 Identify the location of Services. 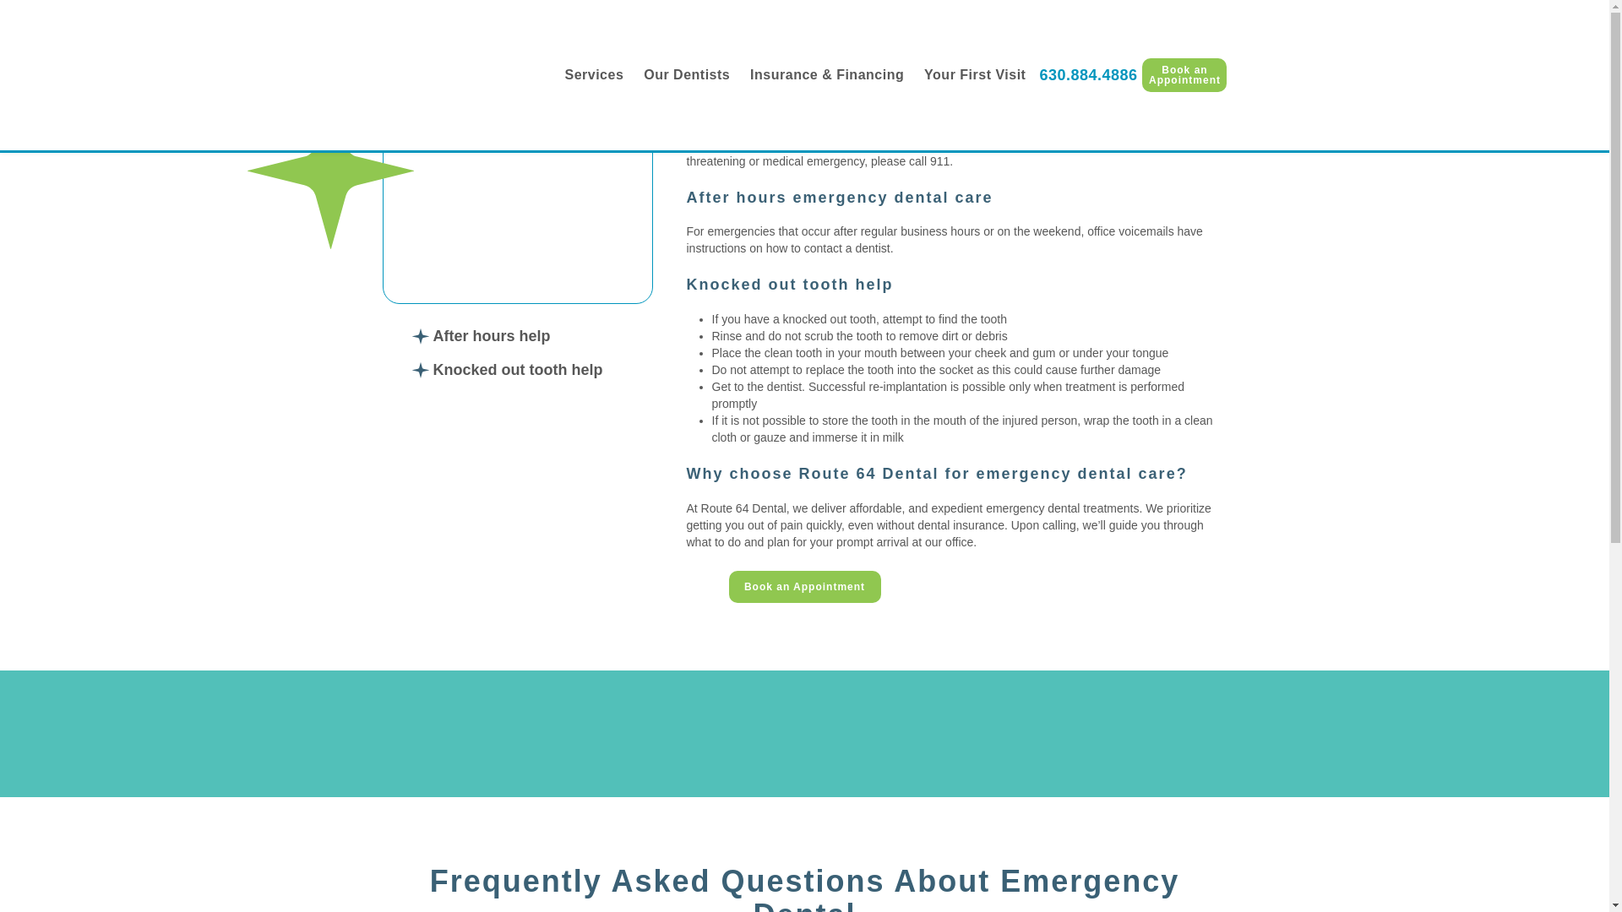
(593, 74).